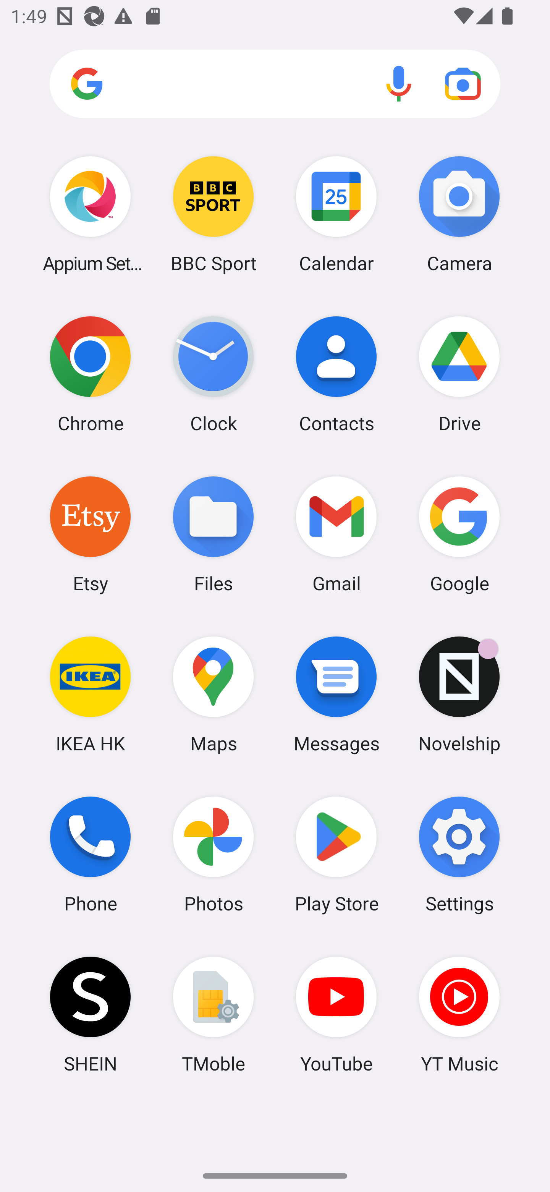  What do you see at coordinates (463, 83) in the screenshot?
I see `Google Lens` at bounding box center [463, 83].